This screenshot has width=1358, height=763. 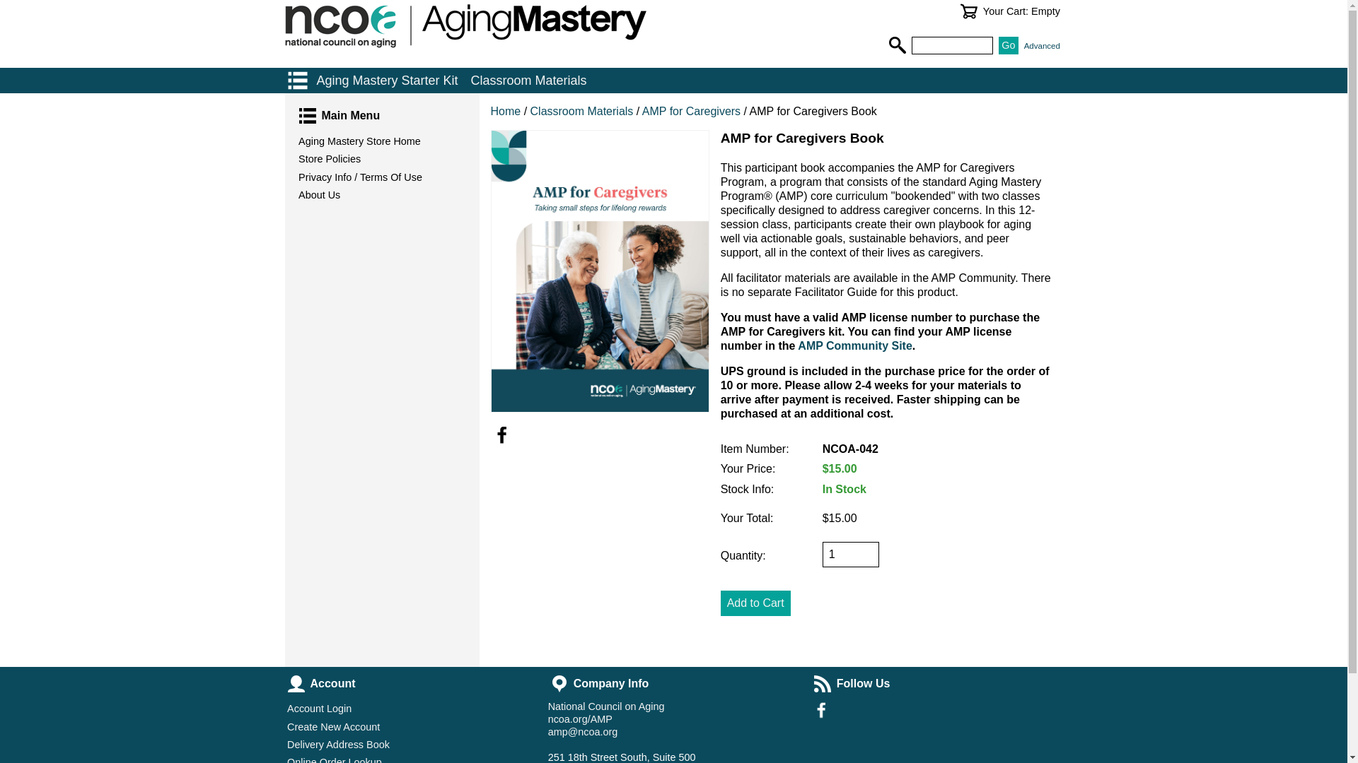 What do you see at coordinates (607, 706) in the screenshot?
I see `National Council on Aging` at bounding box center [607, 706].